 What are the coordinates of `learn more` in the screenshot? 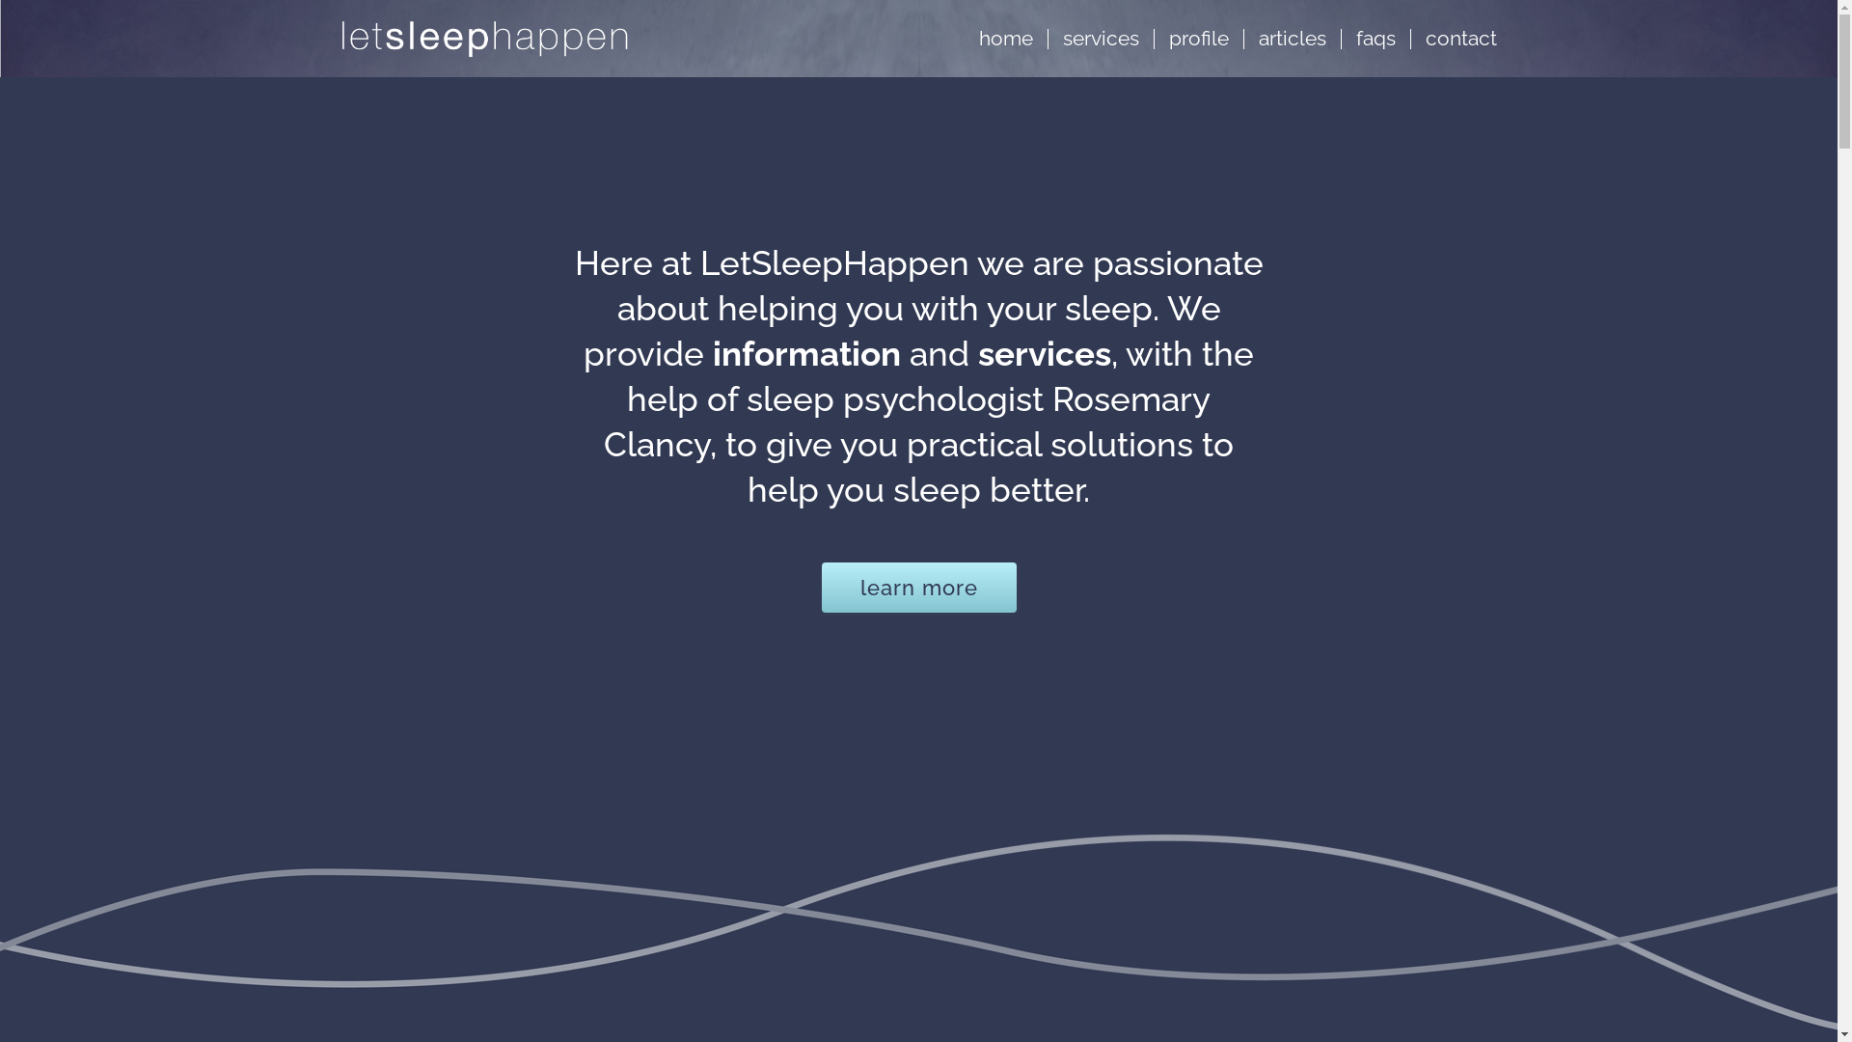 It's located at (919, 587).